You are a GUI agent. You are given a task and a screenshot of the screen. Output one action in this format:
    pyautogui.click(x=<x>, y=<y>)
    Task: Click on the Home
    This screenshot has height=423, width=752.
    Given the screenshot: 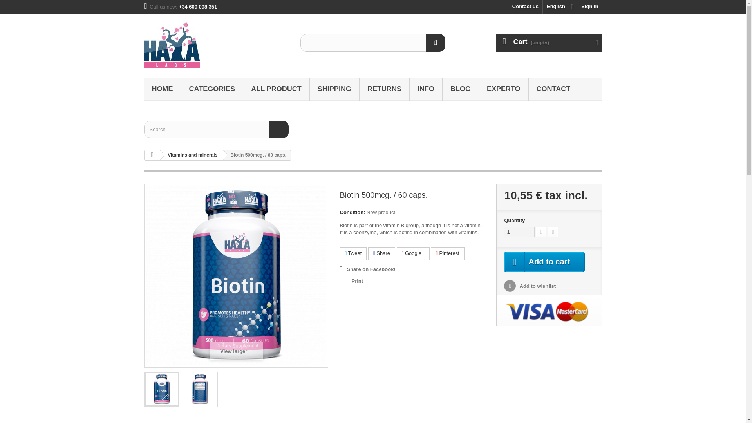 What is the action you would take?
    pyautogui.click(x=163, y=89)
    